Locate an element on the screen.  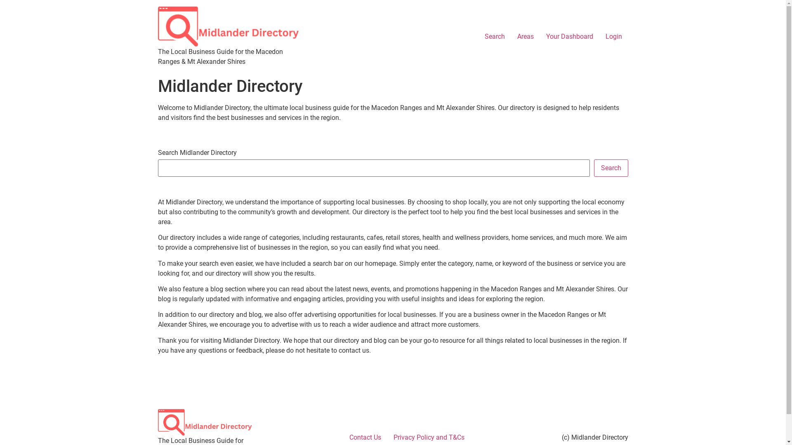
Login is located at coordinates (613, 37).